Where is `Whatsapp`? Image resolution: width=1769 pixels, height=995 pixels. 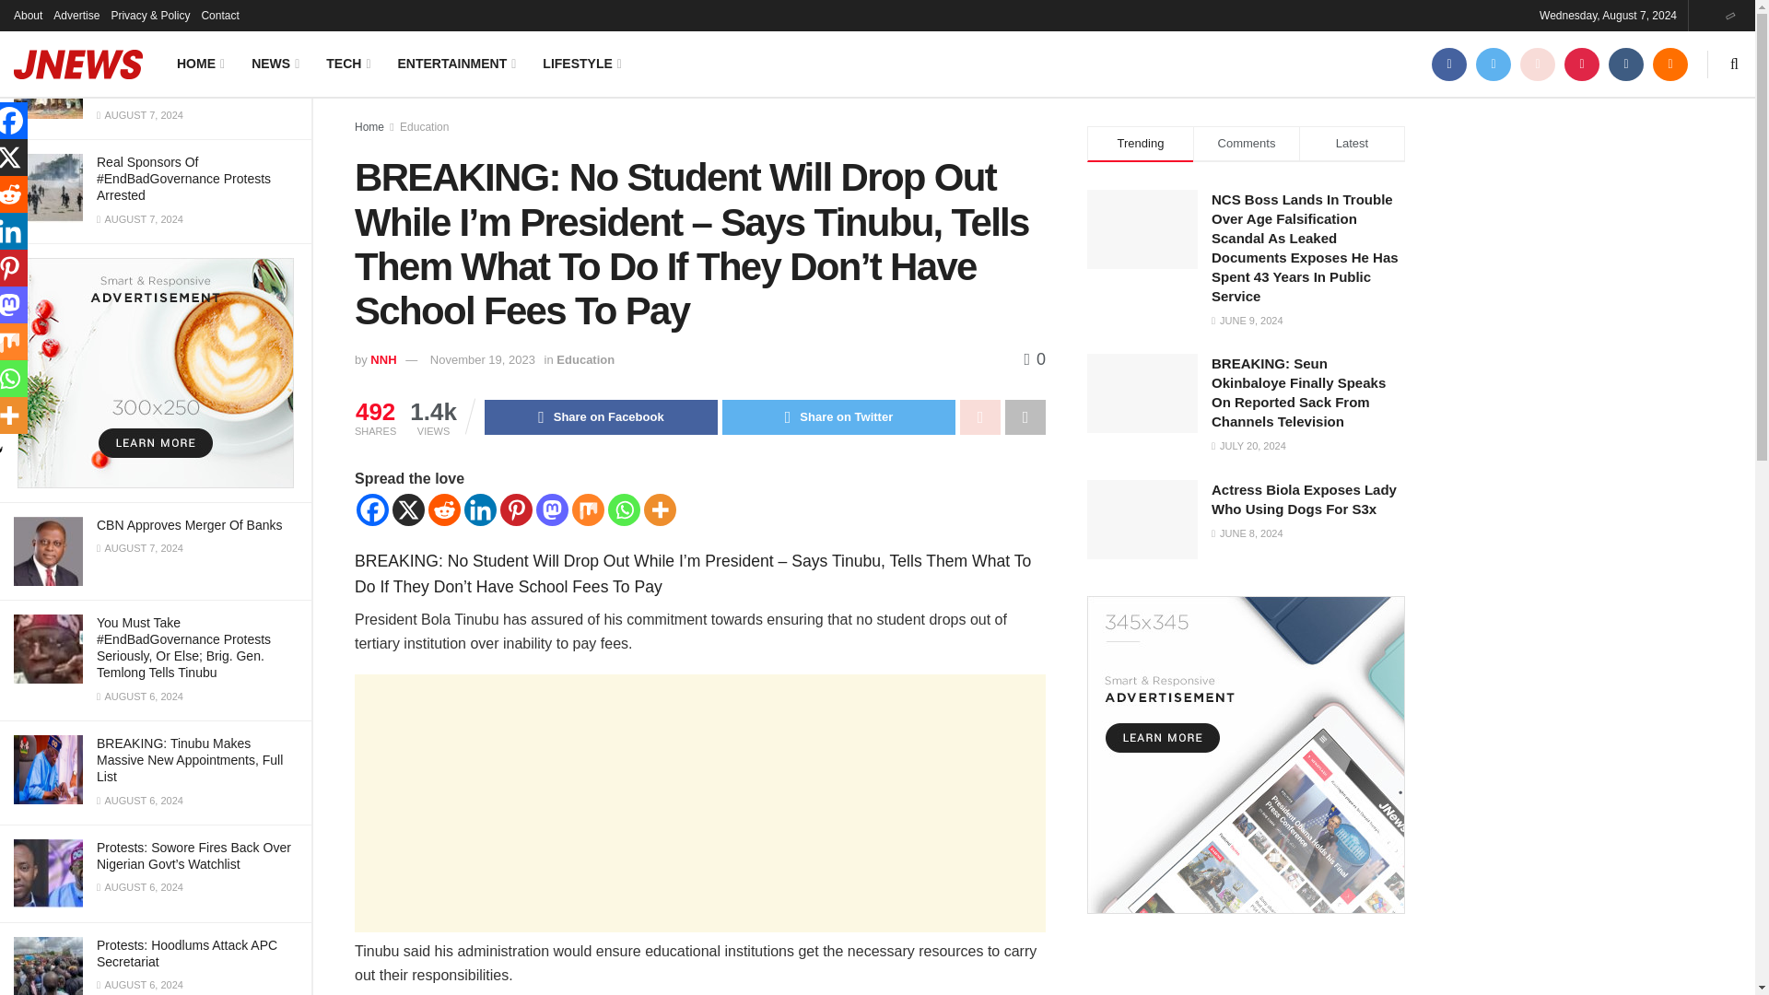
Whatsapp is located at coordinates (625, 509).